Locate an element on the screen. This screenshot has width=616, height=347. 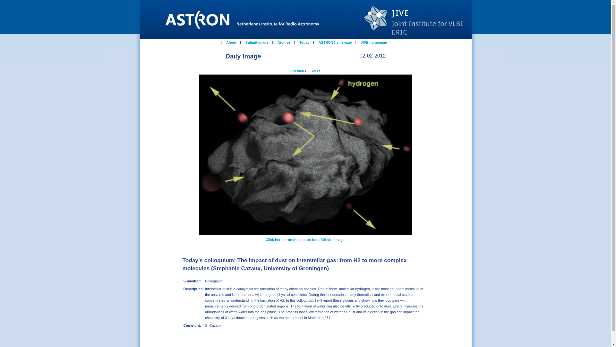
Submit image is located at coordinates (257, 42).